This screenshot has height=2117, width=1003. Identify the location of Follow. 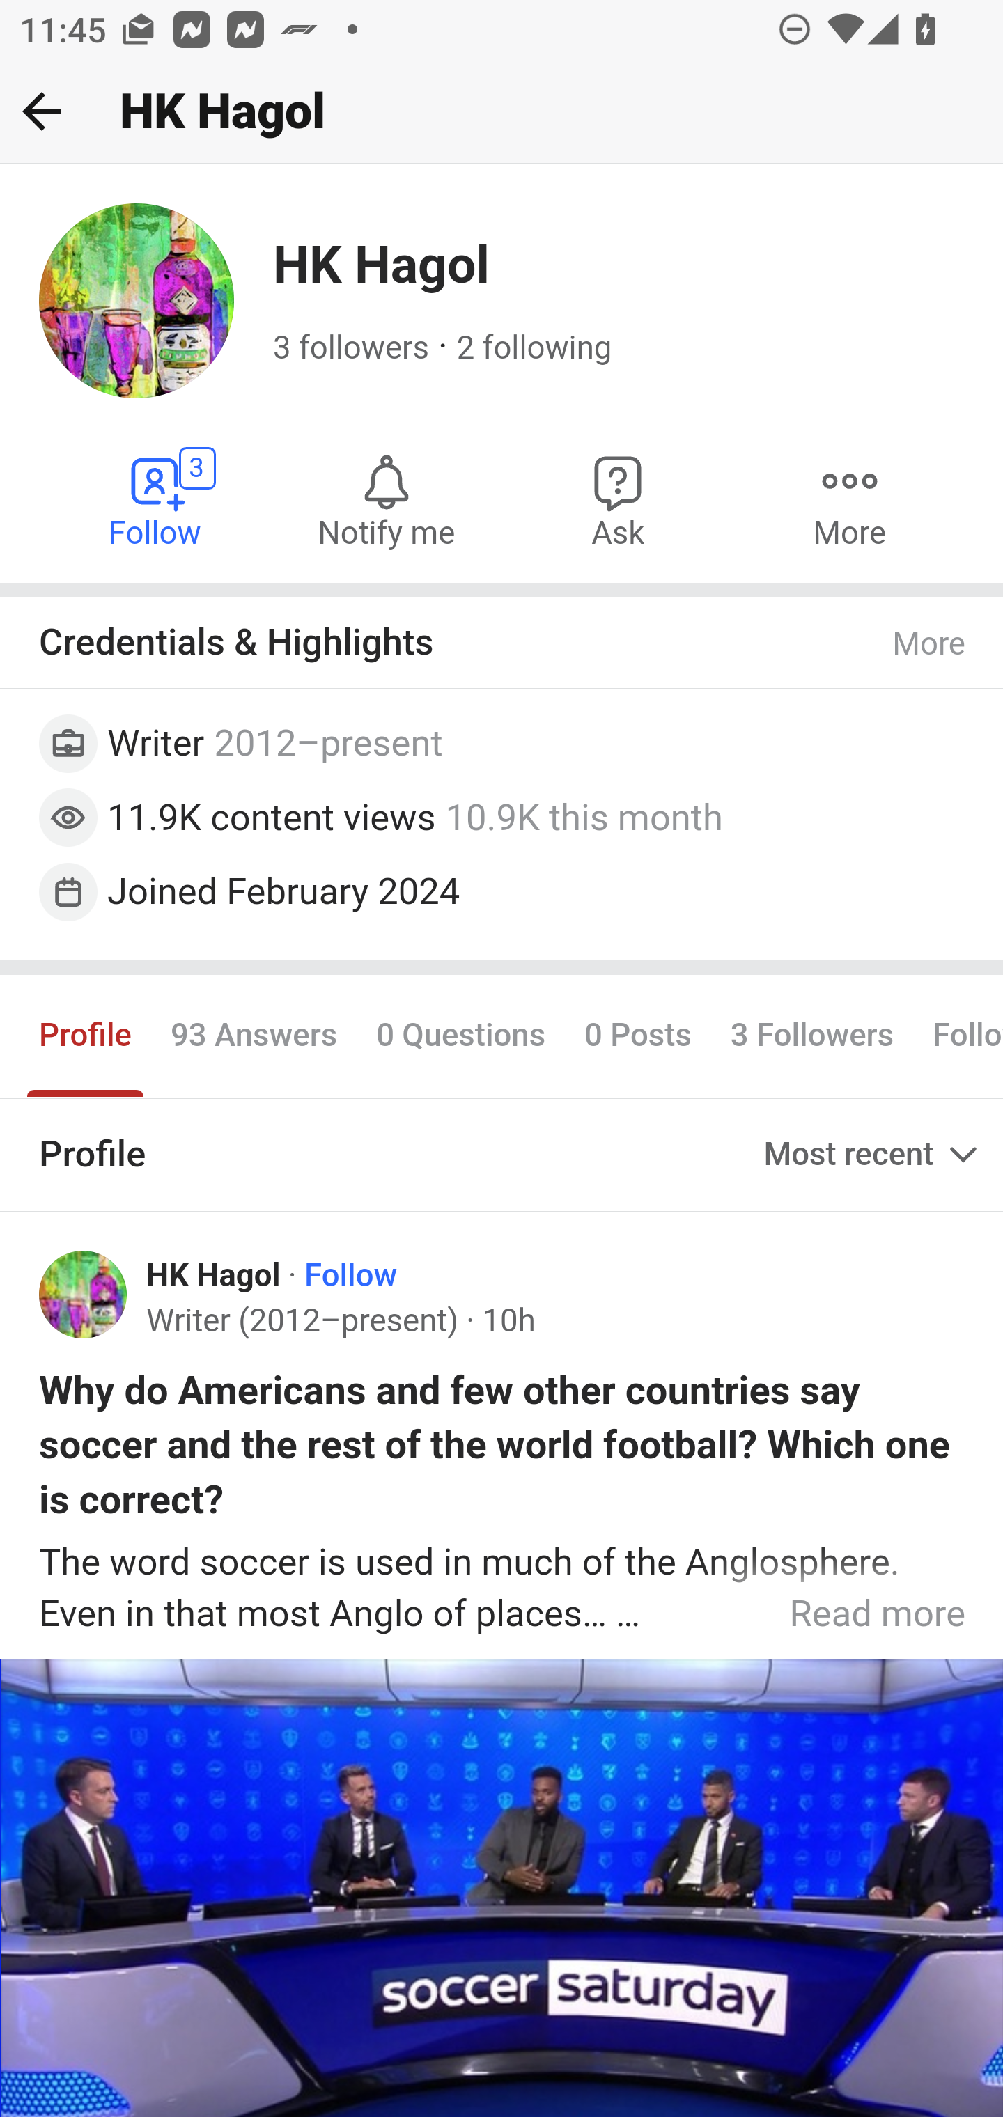
(351, 1275).